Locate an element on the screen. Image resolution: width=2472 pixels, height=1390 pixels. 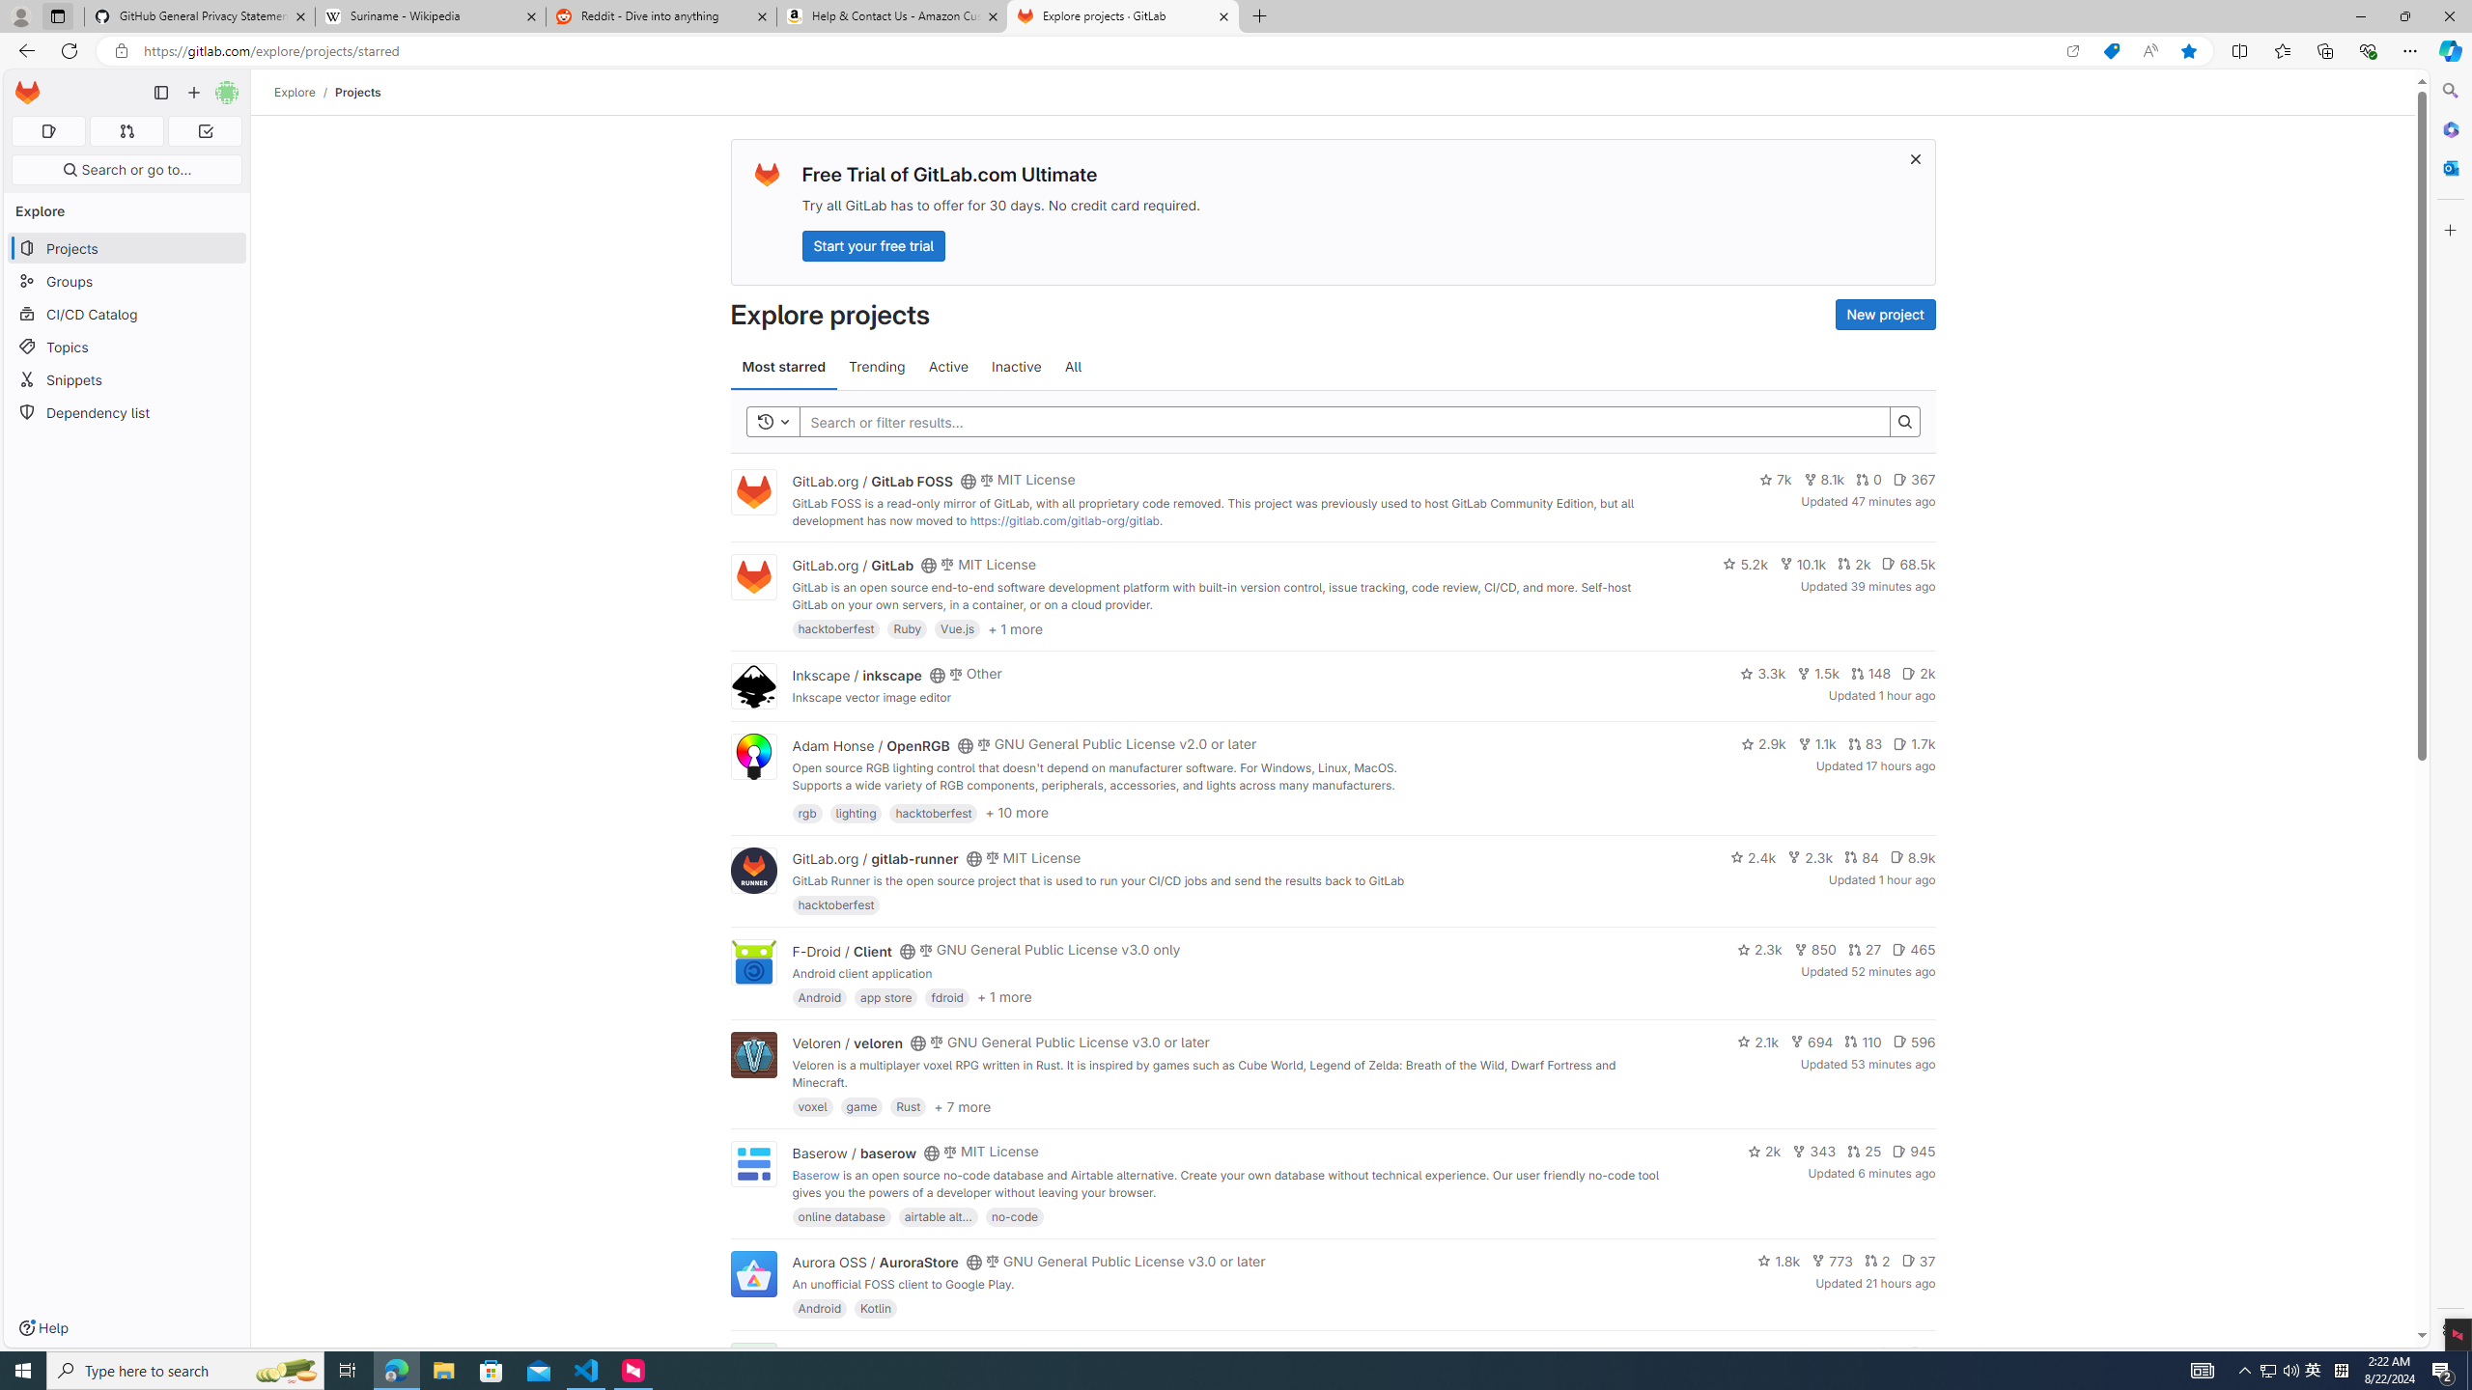
37 is located at coordinates (1918, 1261).